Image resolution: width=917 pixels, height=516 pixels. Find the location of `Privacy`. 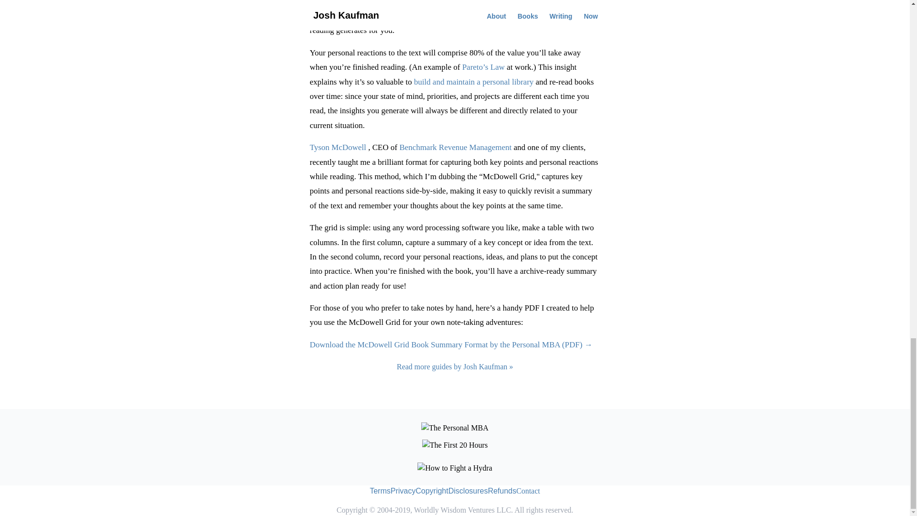

Privacy is located at coordinates (403, 491).